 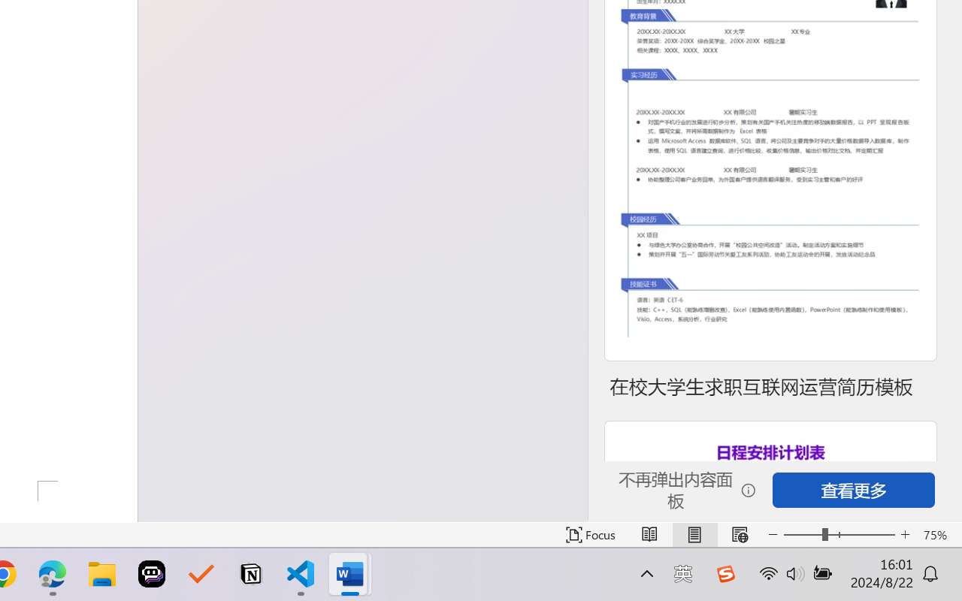 What do you see at coordinates (839, 535) in the screenshot?
I see `Zoom` at bounding box center [839, 535].